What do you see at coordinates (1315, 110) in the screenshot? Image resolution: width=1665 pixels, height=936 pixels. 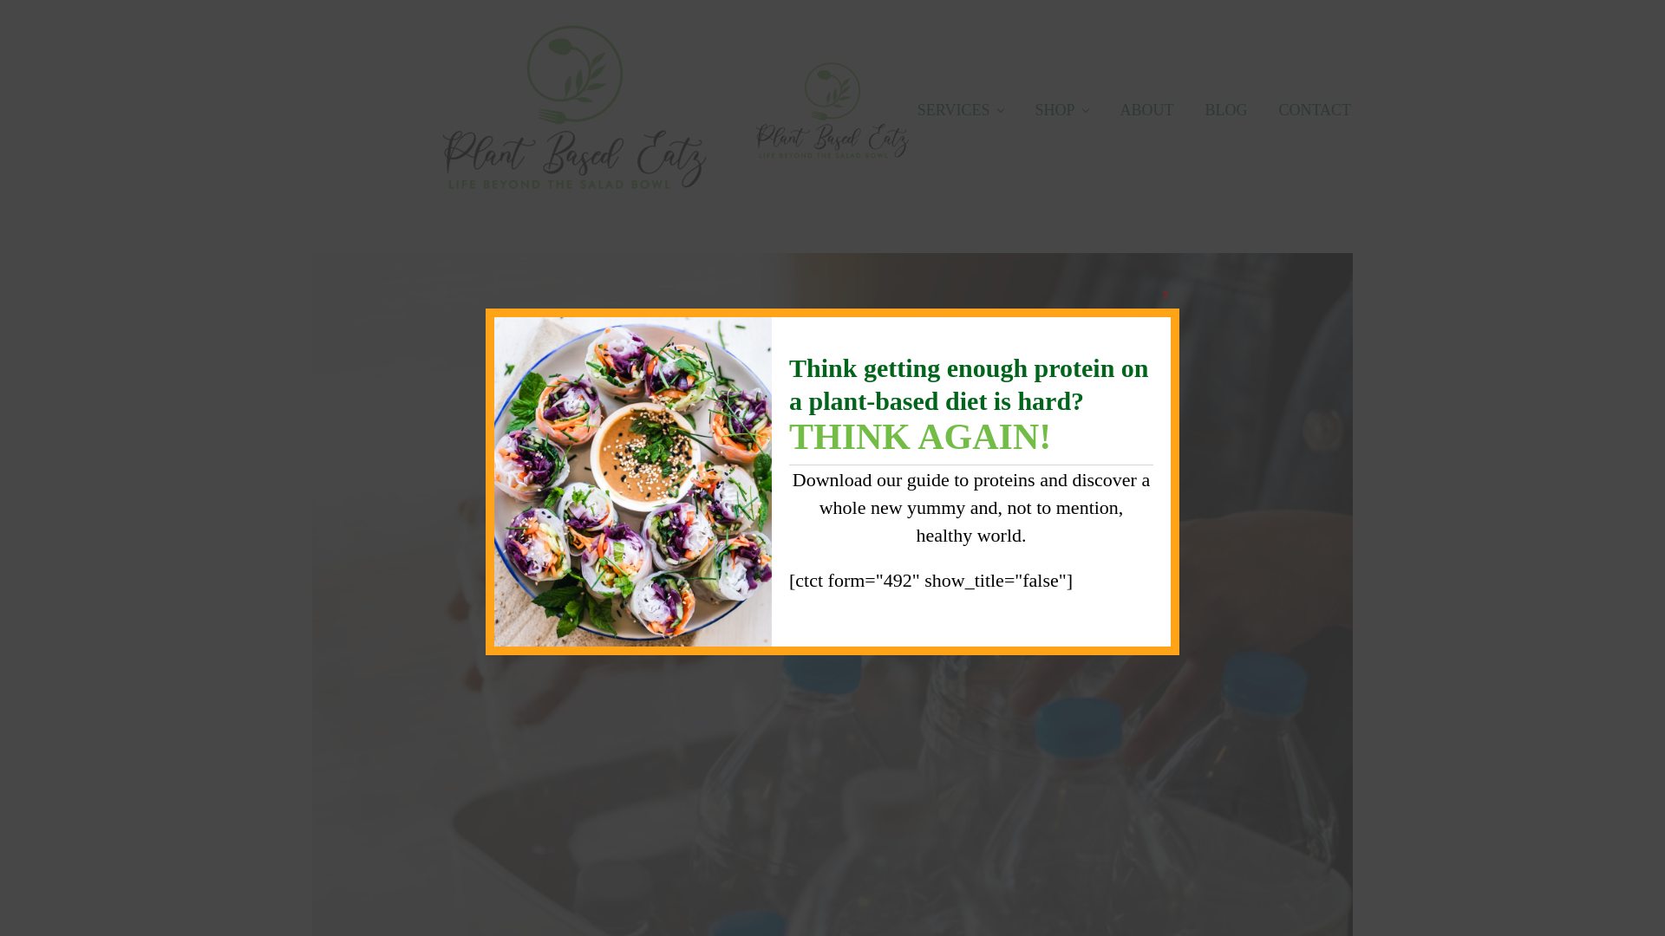 I see `CONTACT` at bounding box center [1315, 110].